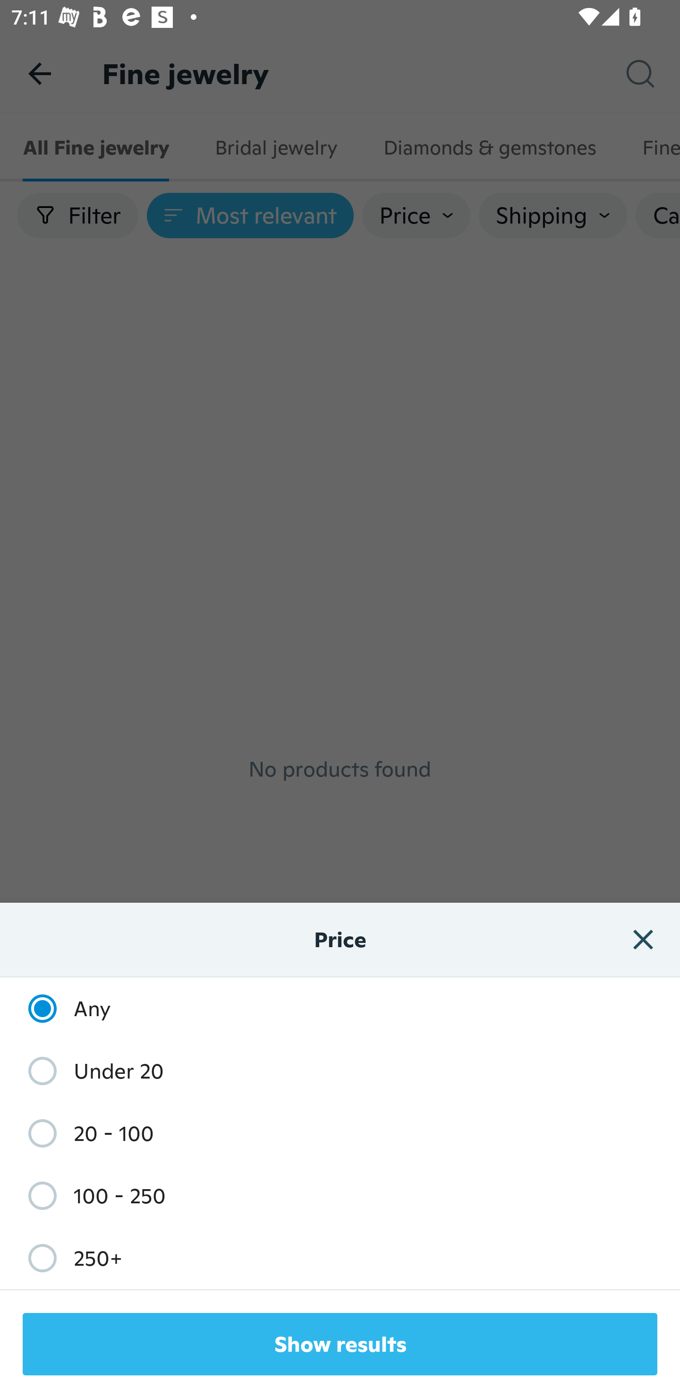 The width and height of the screenshot is (680, 1399). I want to click on 100 - 250, so click(88, 1195).